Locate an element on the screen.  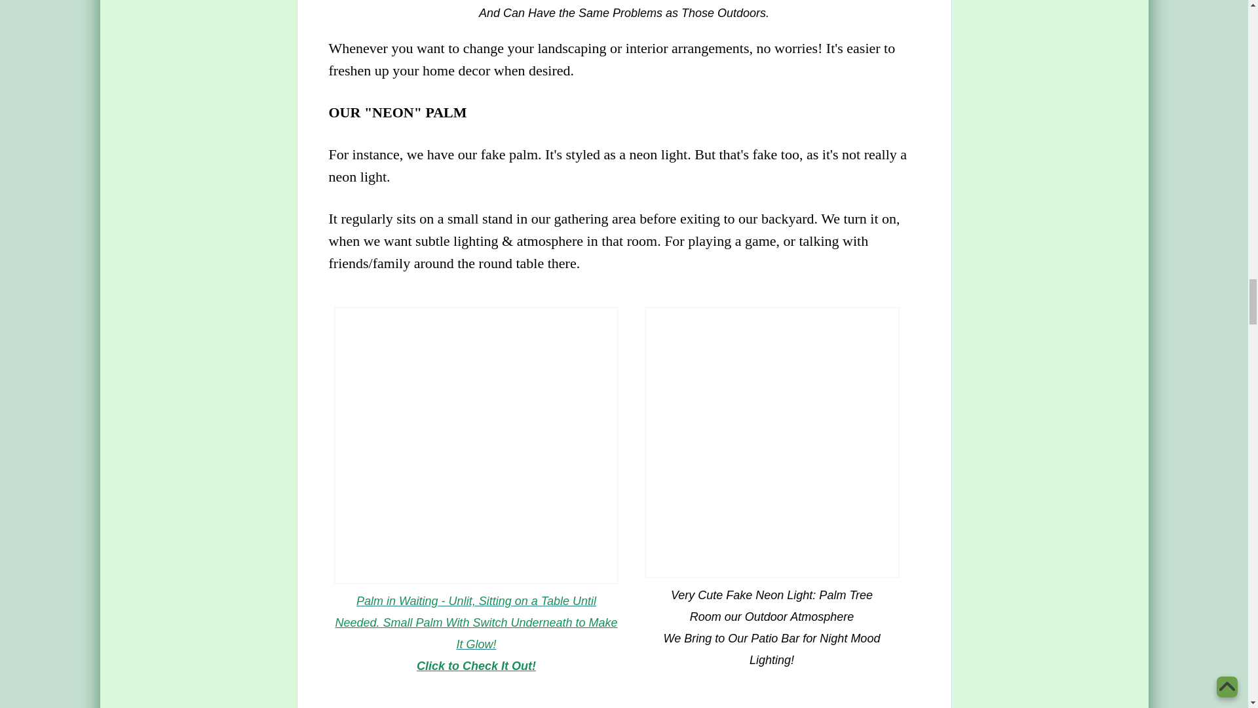
Cute and colorful faux neon light palm tree. is located at coordinates (772, 442).